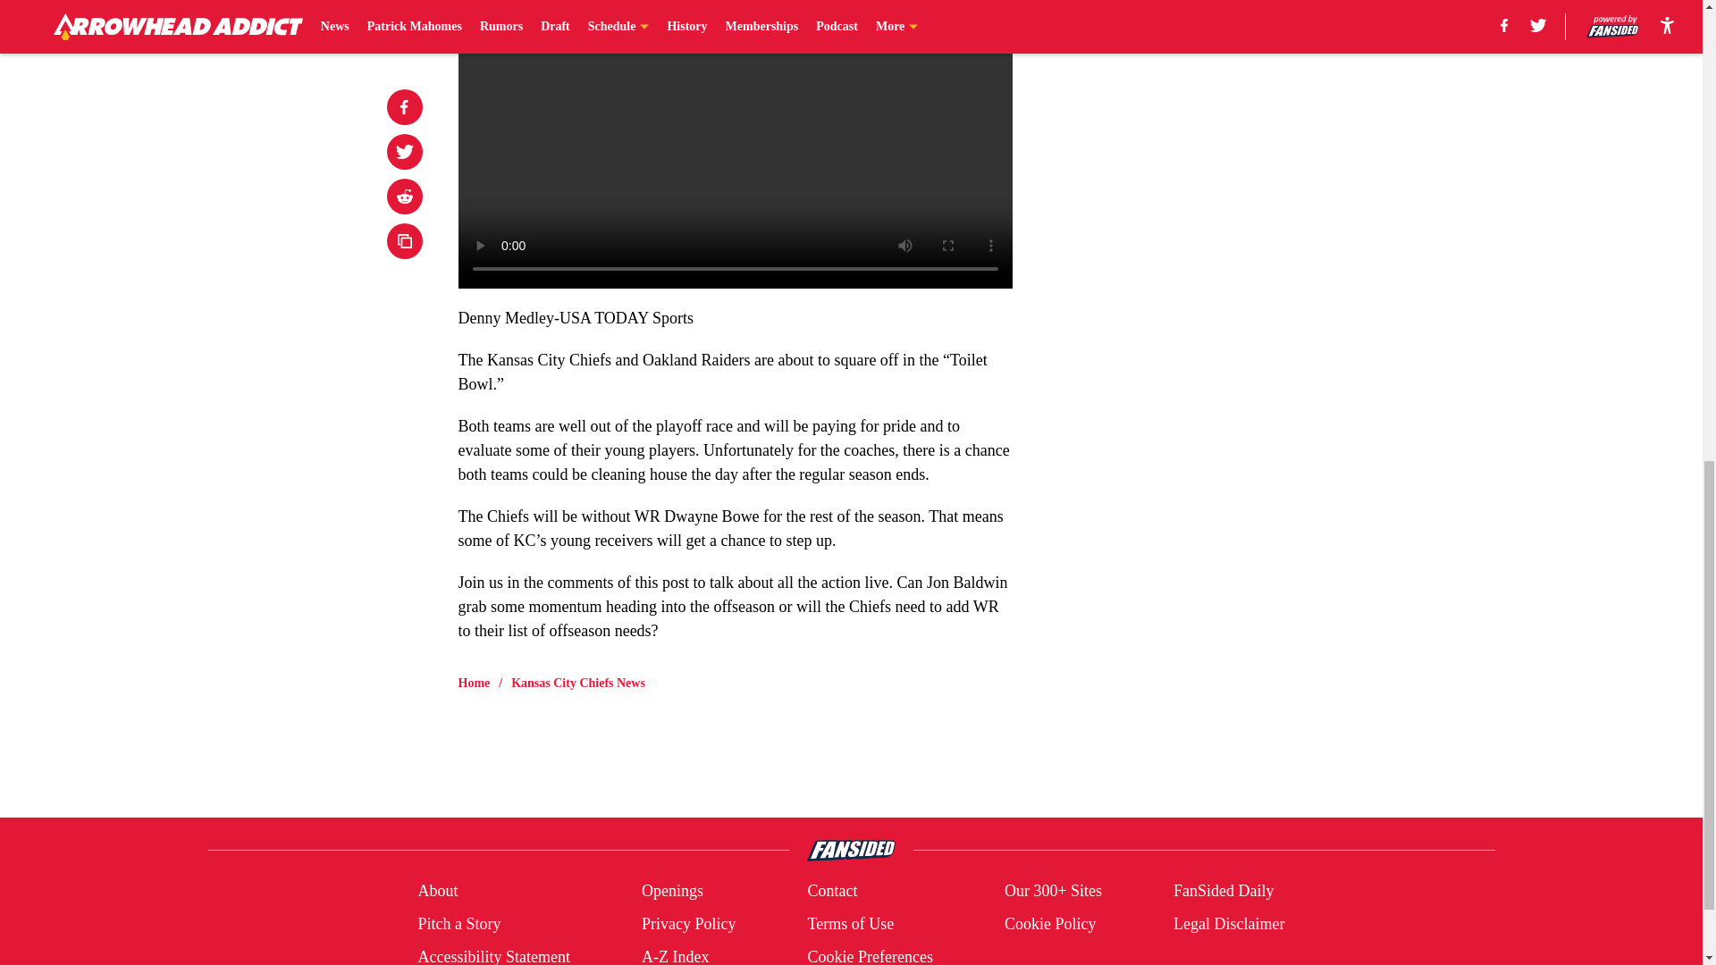 This screenshot has width=1716, height=965. Describe the element at coordinates (437, 890) in the screenshot. I see `About` at that location.